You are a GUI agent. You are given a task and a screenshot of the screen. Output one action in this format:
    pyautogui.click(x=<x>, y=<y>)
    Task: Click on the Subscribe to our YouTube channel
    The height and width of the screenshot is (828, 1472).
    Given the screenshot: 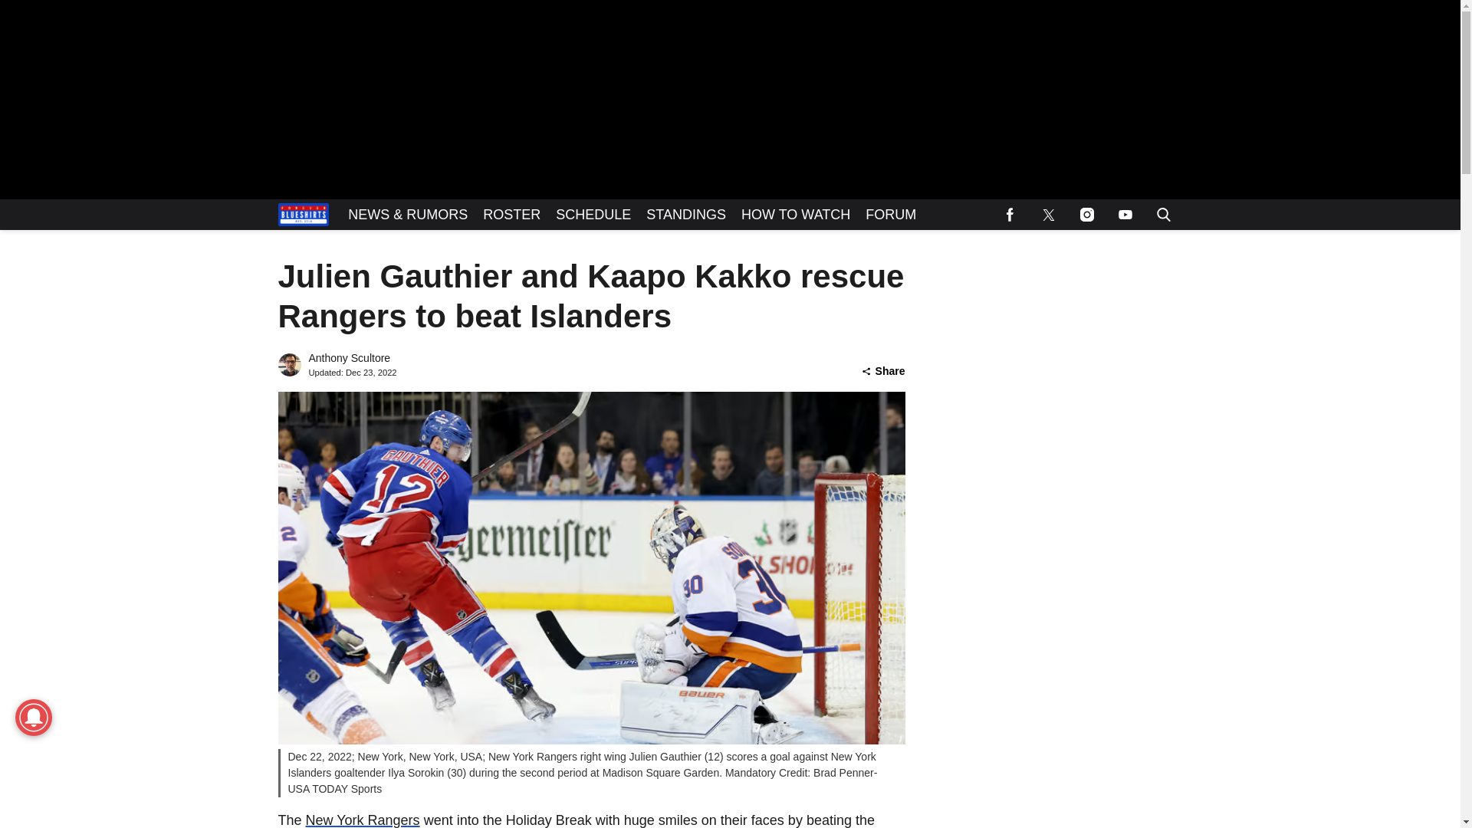 What is the action you would take?
    pyautogui.click(x=1124, y=215)
    